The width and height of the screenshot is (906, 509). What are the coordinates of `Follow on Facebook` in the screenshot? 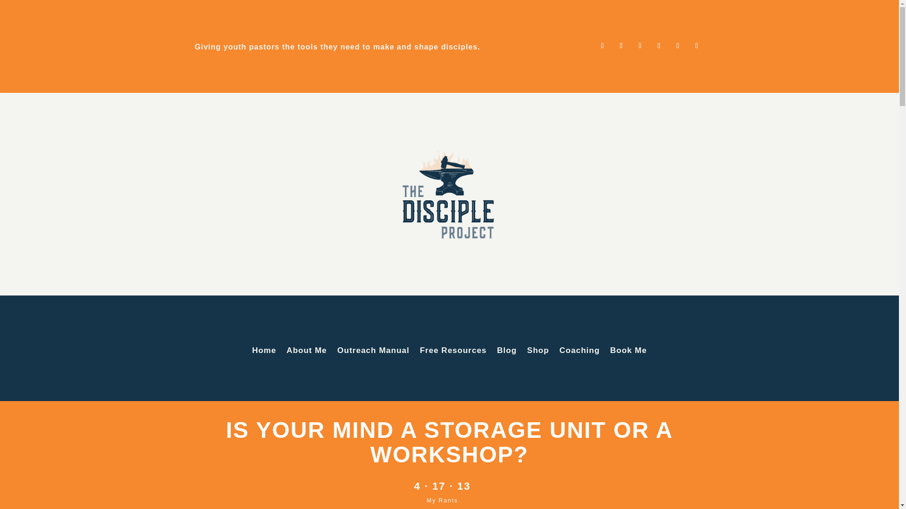 It's located at (602, 46).